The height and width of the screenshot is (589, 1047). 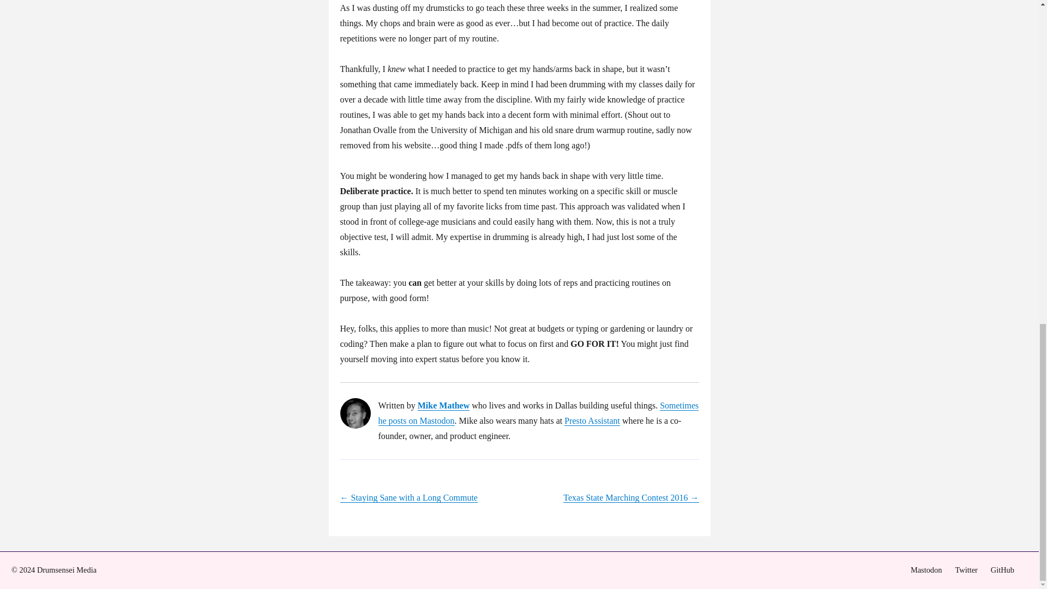 What do you see at coordinates (444, 405) in the screenshot?
I see `Mike Mathew` at bounding box center [444, 405].